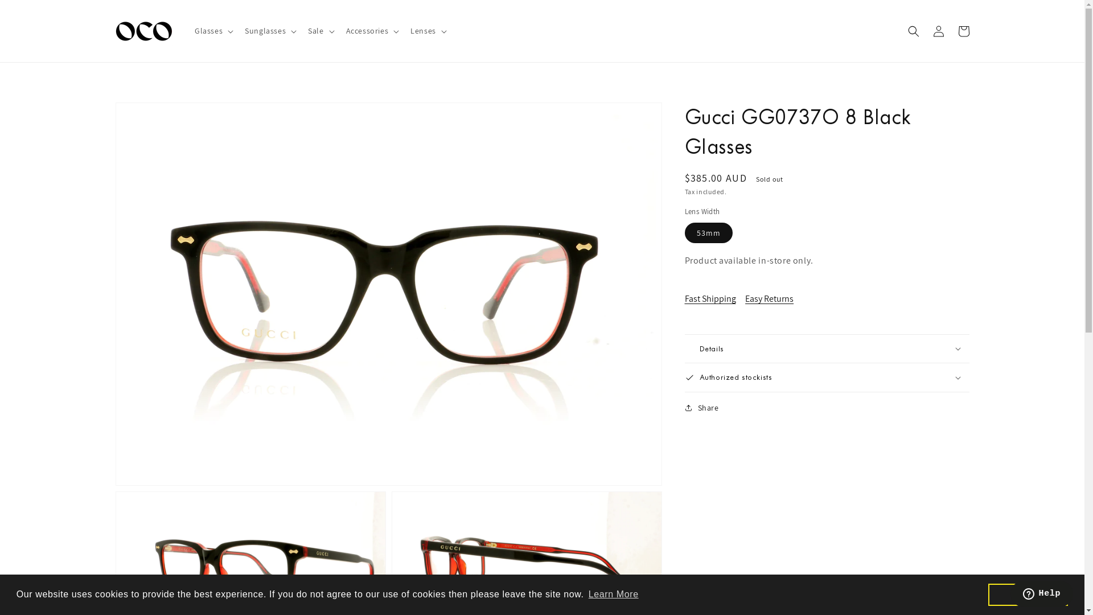 The height and width of the screenshot is (615, 1093). What do you see at coordinates (149, 115) in the screenshot?
I see `Skip to product information` at bounding box center [149, 115].